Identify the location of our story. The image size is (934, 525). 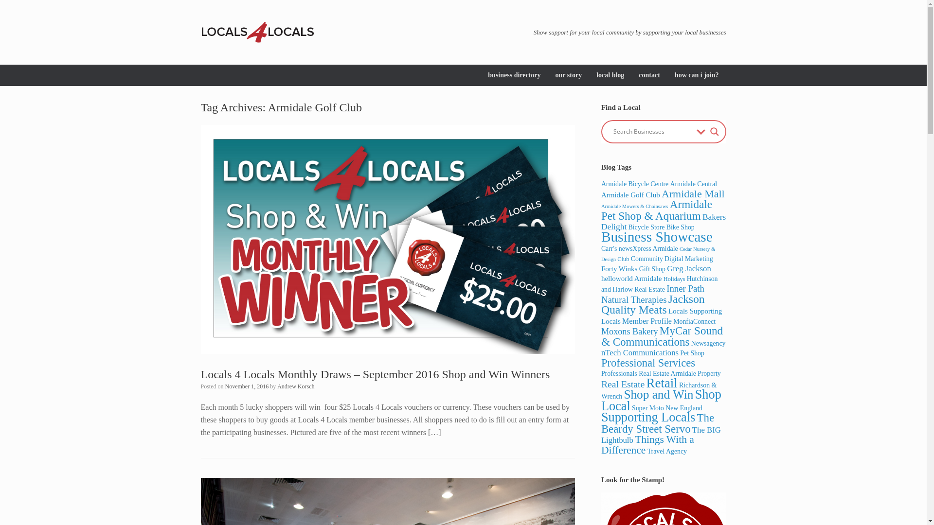
(569, 75).